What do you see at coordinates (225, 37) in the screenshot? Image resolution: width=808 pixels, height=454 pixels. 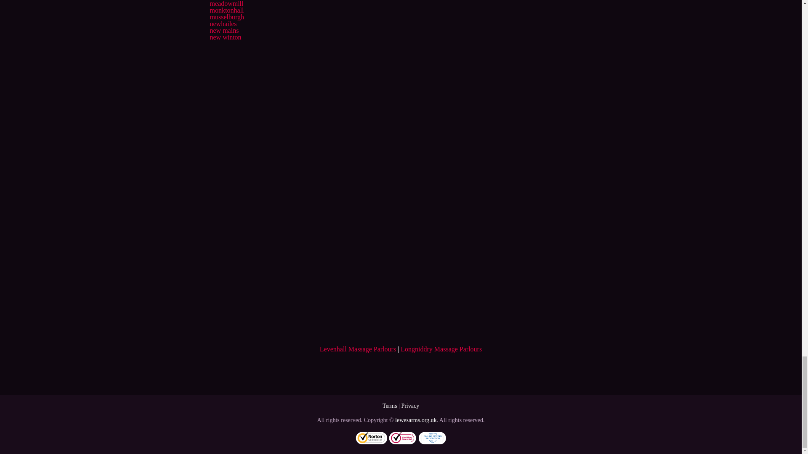 I see `new winton` at bounding box center [225, 37].